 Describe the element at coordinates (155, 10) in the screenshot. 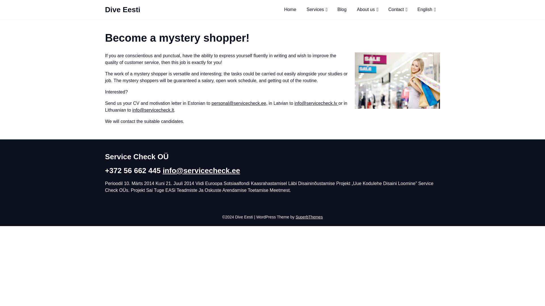

I see `Dive Eesti` at that location.